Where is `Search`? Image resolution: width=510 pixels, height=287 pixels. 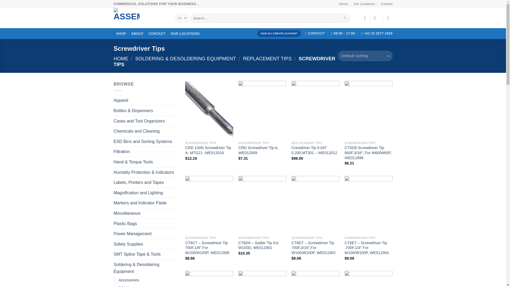 Search is located at coordinates (345, 18).